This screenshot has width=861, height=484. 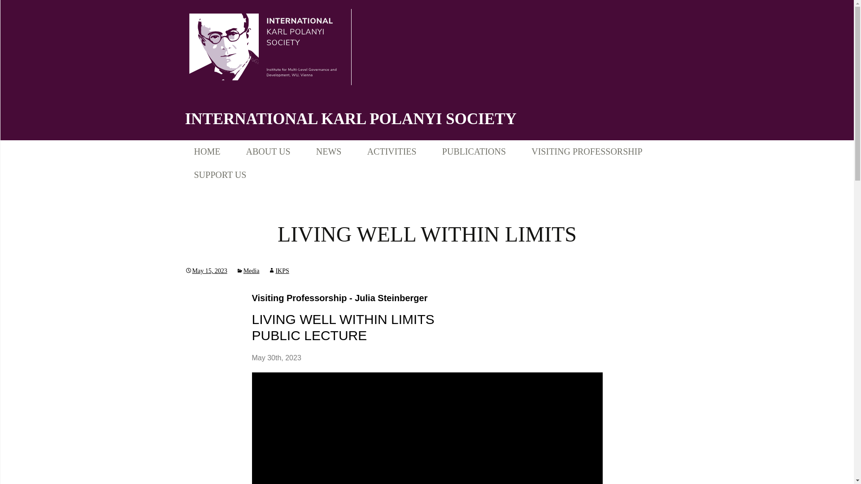 What do you see at coordinates (329, 152) in the screenshot?
I see `NEWS` at bounding box center [329, 152].